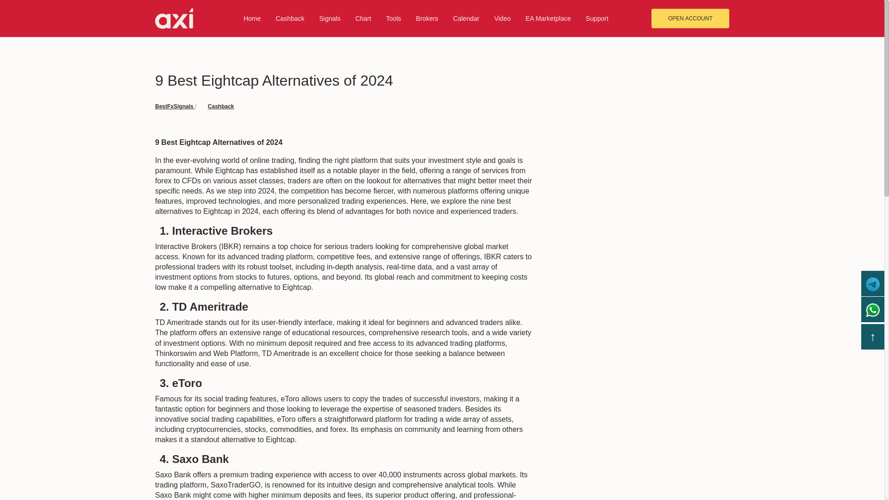 This screenshot has height=500, width=889. I want to click on Home, so click(252, 19).